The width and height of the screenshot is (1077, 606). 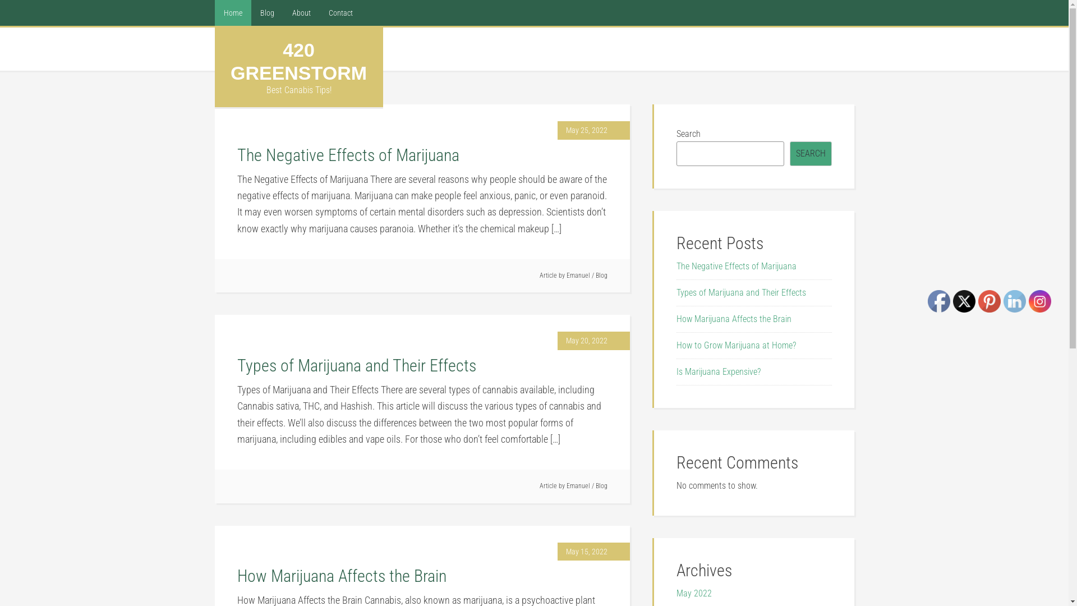 I want to click on Blog, so click(x=267, y=13).